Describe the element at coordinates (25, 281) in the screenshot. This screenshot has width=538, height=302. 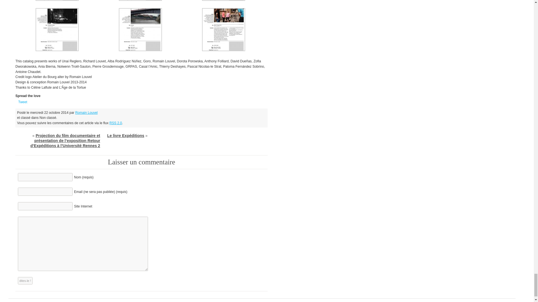
I see `dites-le !` at that location.